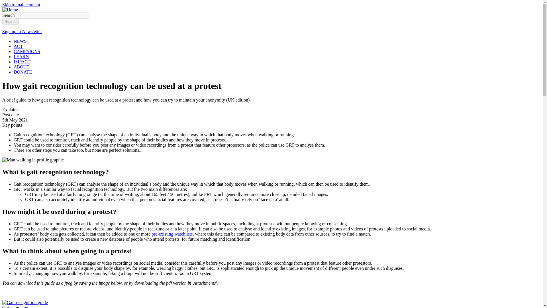 The height and width of the screenshot is (308, 547). What do you see at coordinates (23, 72) in the screenshot?
I see `DONATE` at bounding box center [23, 72].